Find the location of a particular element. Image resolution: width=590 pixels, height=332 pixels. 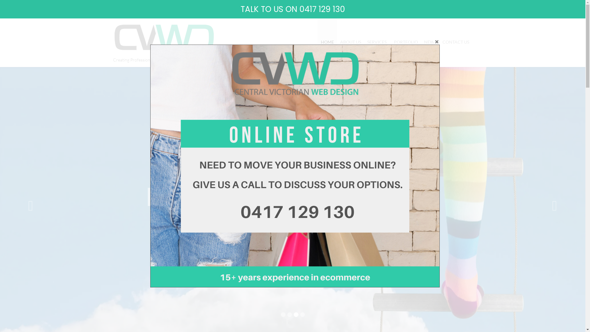

PORTFOLIO is located at coordinates (406, 42).